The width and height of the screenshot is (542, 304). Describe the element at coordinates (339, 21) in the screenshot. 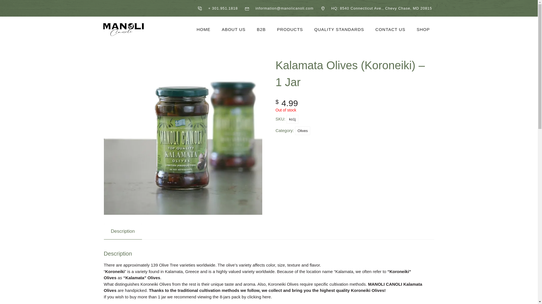

I see `QUALITY STANDARDS` at that location.